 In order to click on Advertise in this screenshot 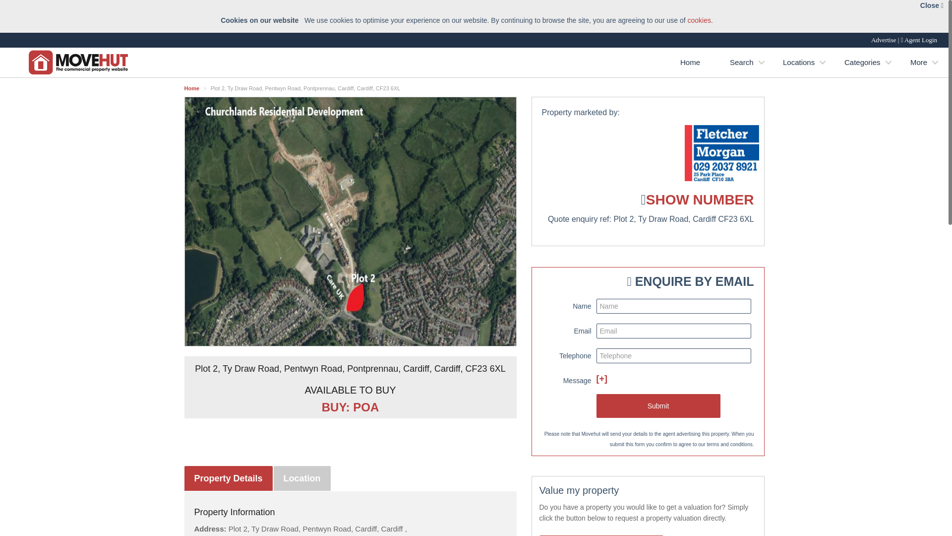, I will do `click(884, 40)`.